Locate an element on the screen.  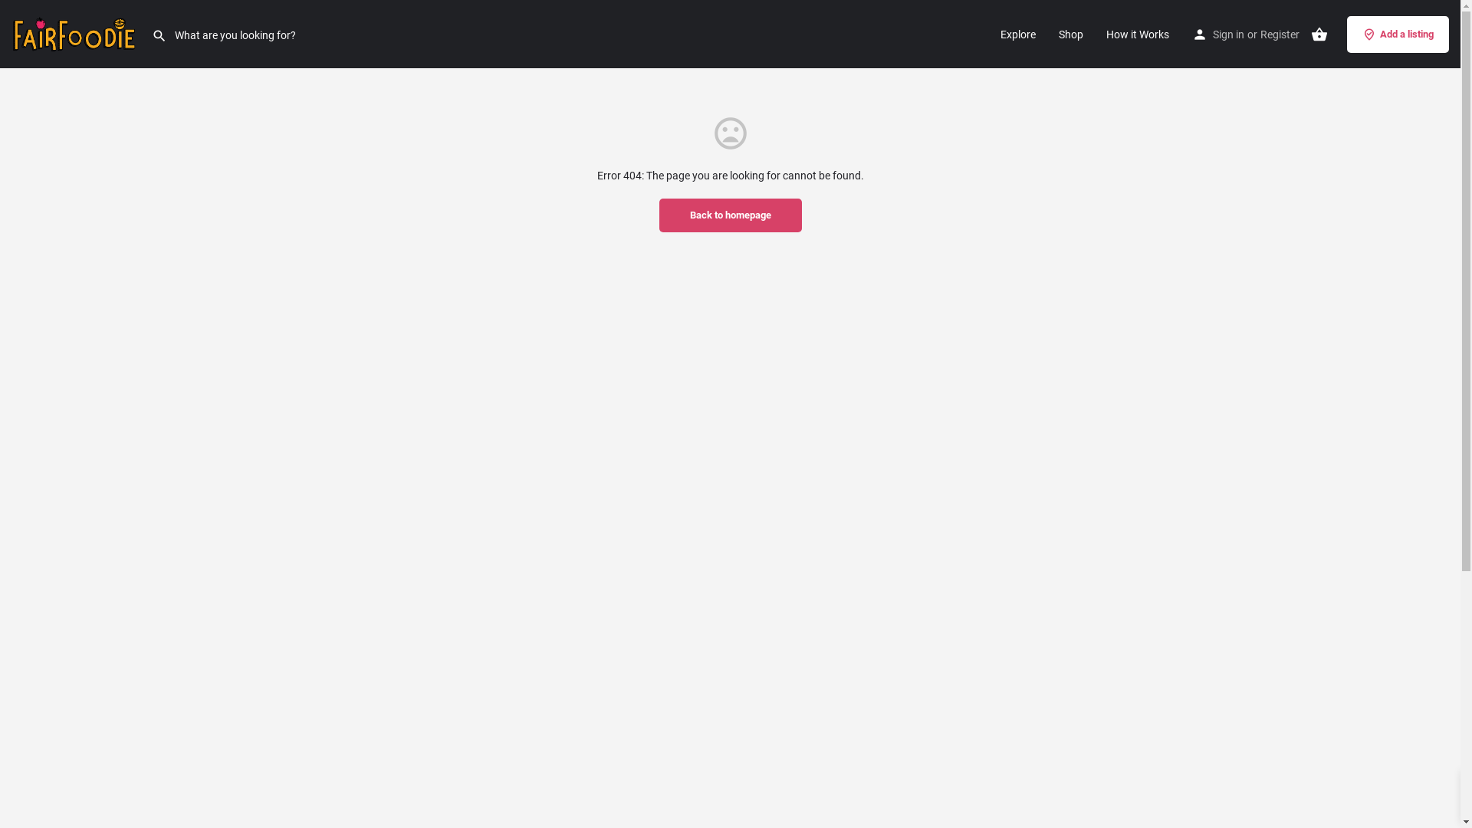
Sign in is located at coordinates (1228, 34).